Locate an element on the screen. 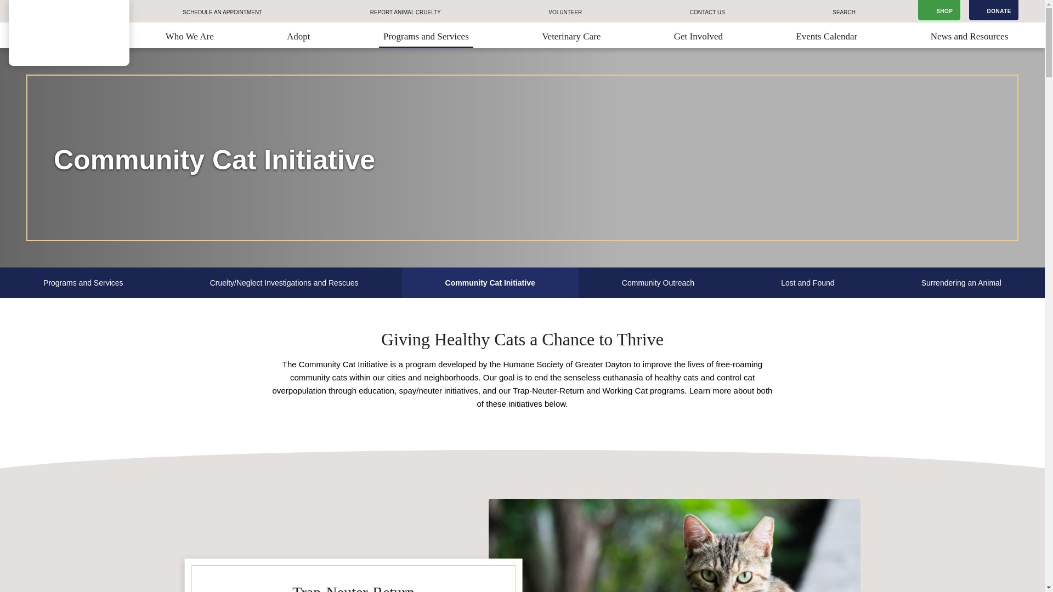 This screenshot has height=592, width=1053. Community Cat Initiative is located at coordinates (490, 283).